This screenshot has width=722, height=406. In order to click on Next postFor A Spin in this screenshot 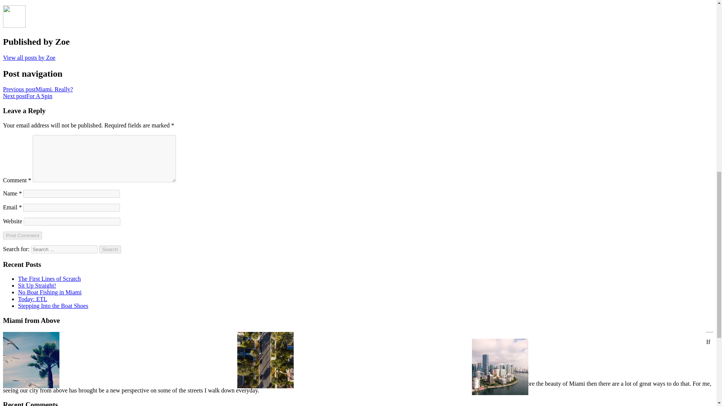, I will do `click(27, 96)`.